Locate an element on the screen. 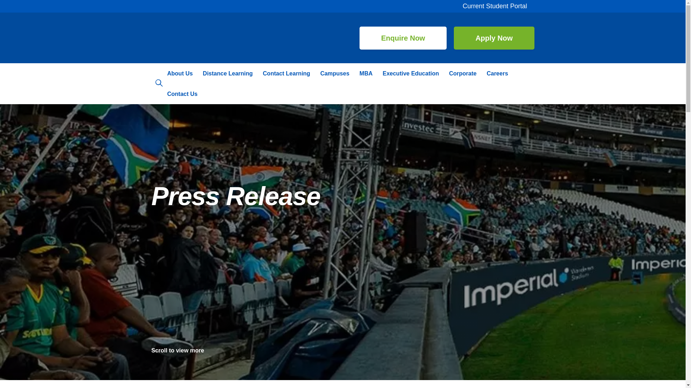 This screenshot has width=691, height=388. About Us is located at coordinates (180, 73).